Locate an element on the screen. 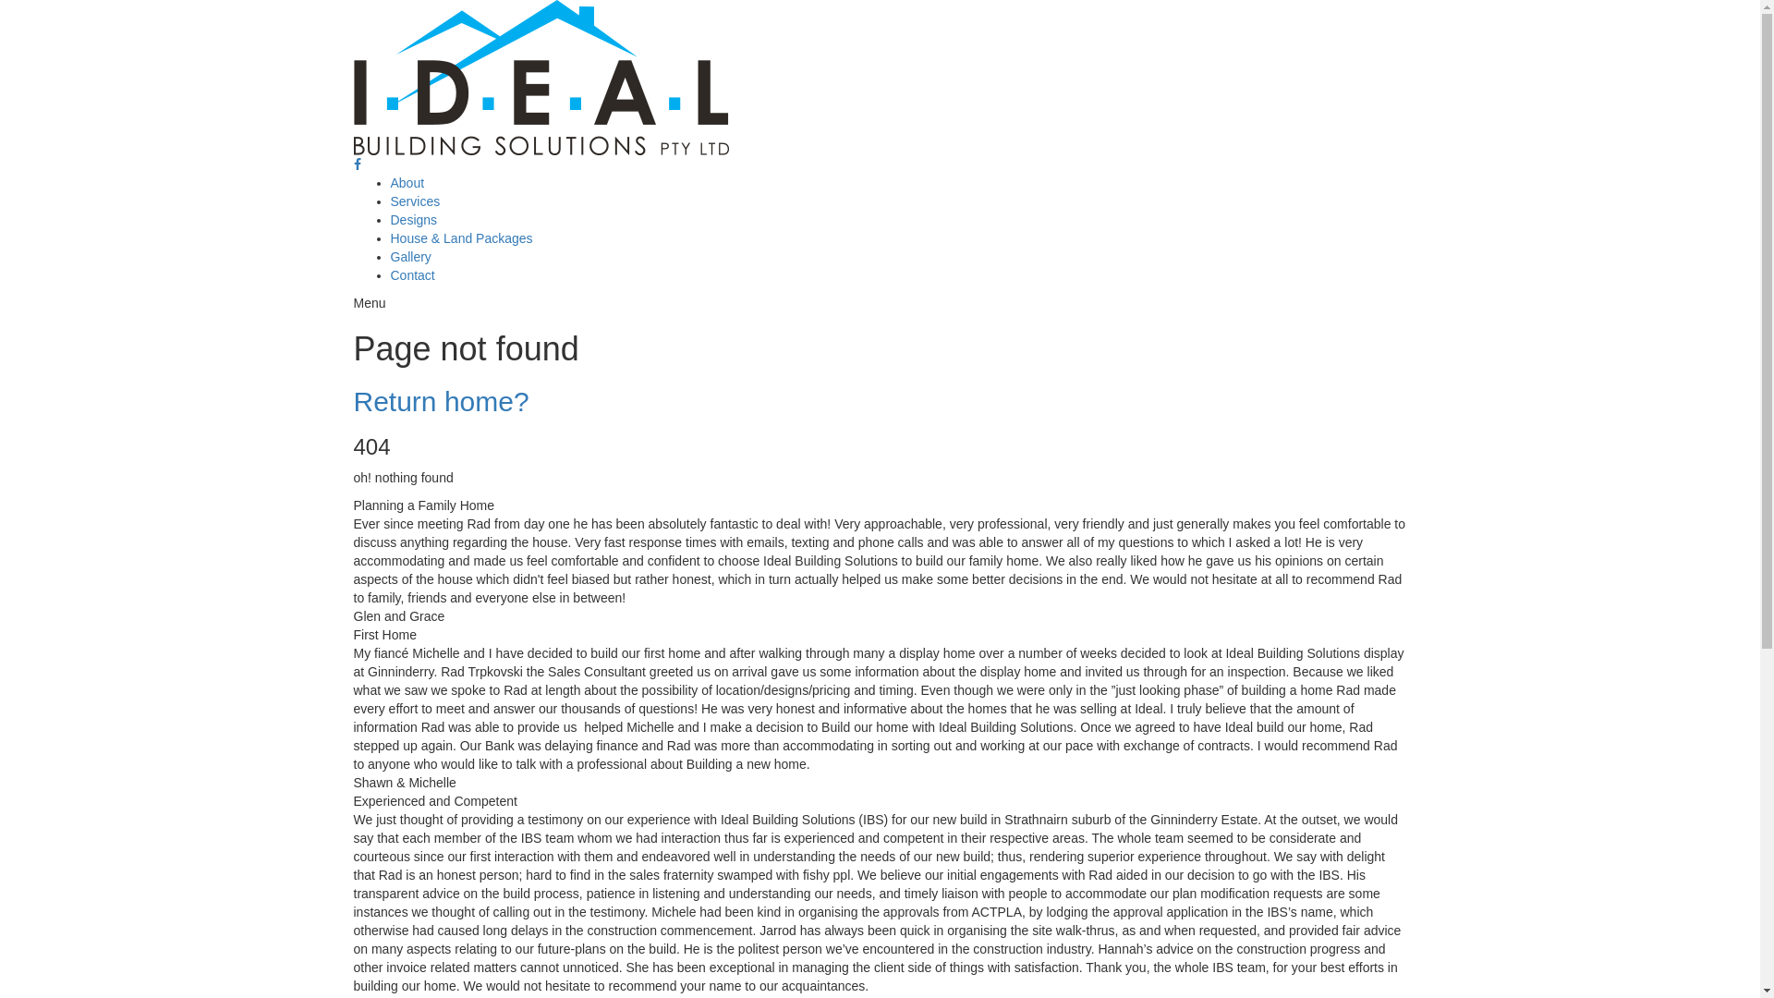 Image resolution: width=1774 pixels, height=998 pixels. House & Land Packages is located at coordinates (461, 238).